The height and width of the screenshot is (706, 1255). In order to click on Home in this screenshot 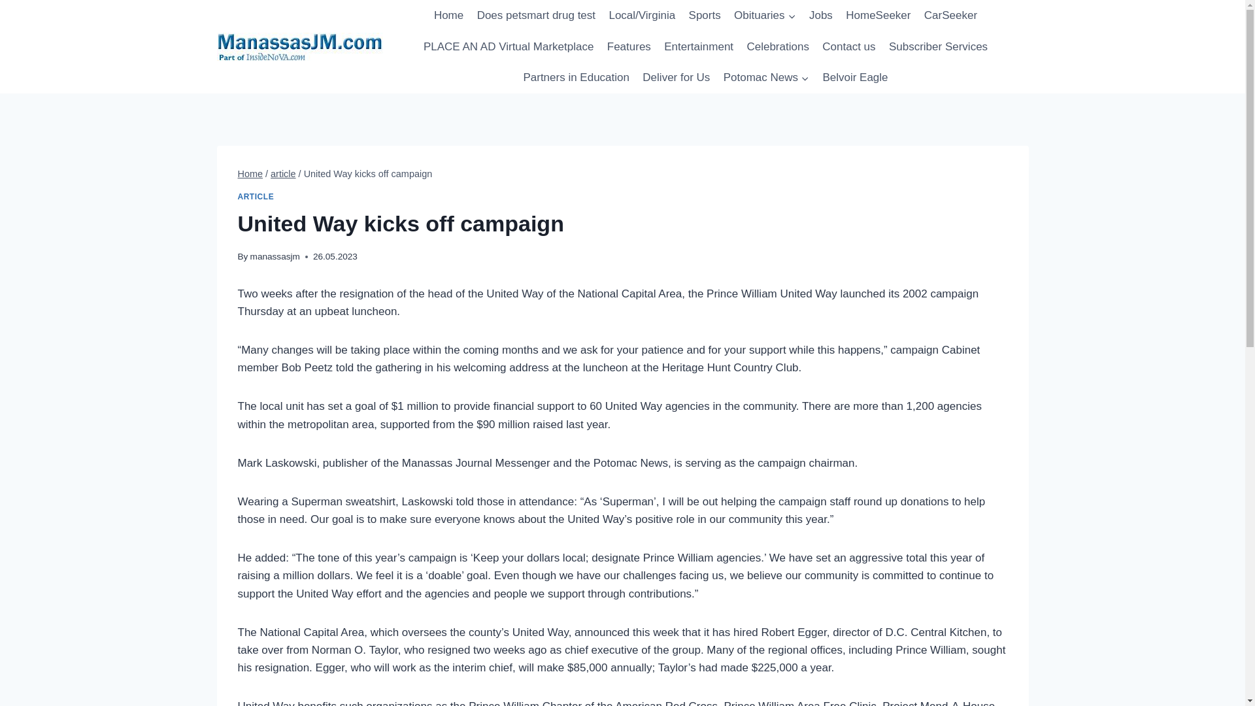, I will do `click(251, 174)`.